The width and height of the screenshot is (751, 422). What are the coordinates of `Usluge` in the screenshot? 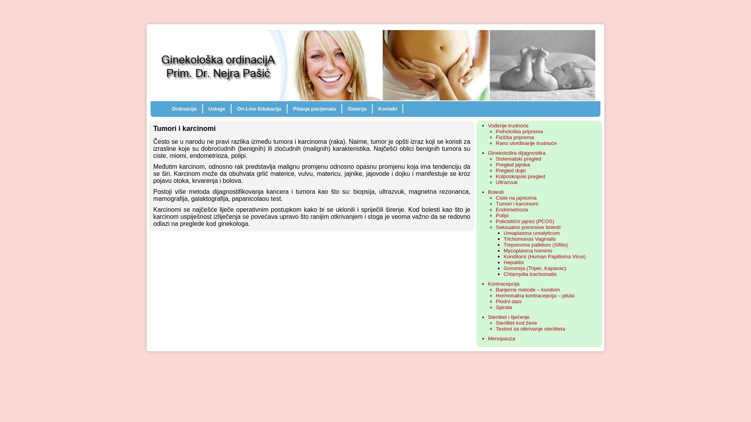 It's located at (217, 109).